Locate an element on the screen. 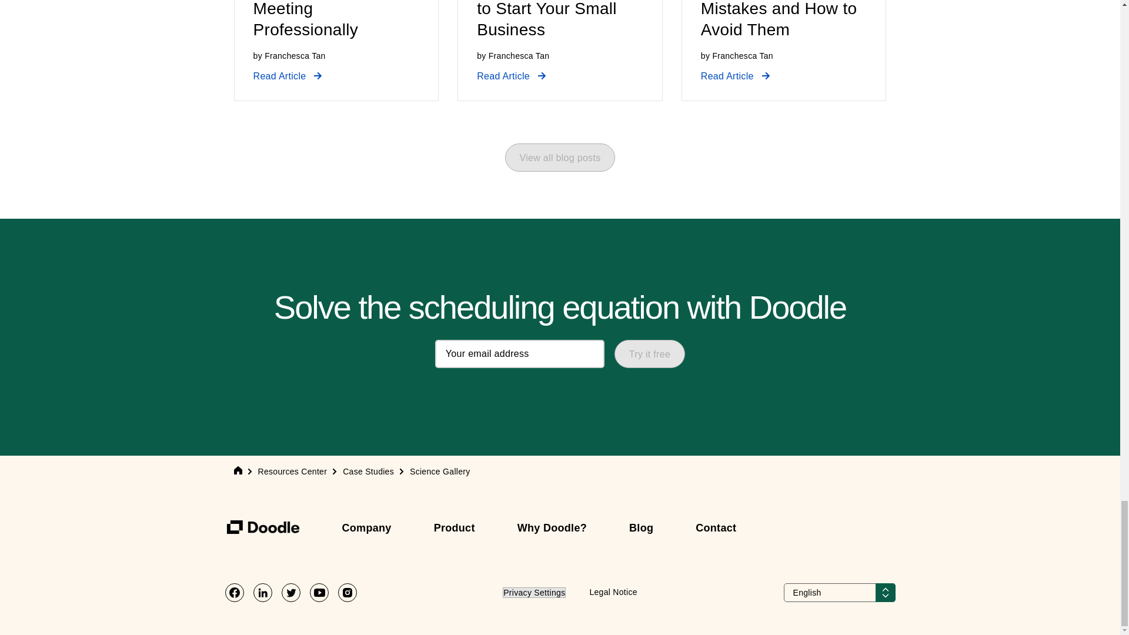 This screenshot has width=1129, height=635. Read Article is located at coordinates (735, 76).